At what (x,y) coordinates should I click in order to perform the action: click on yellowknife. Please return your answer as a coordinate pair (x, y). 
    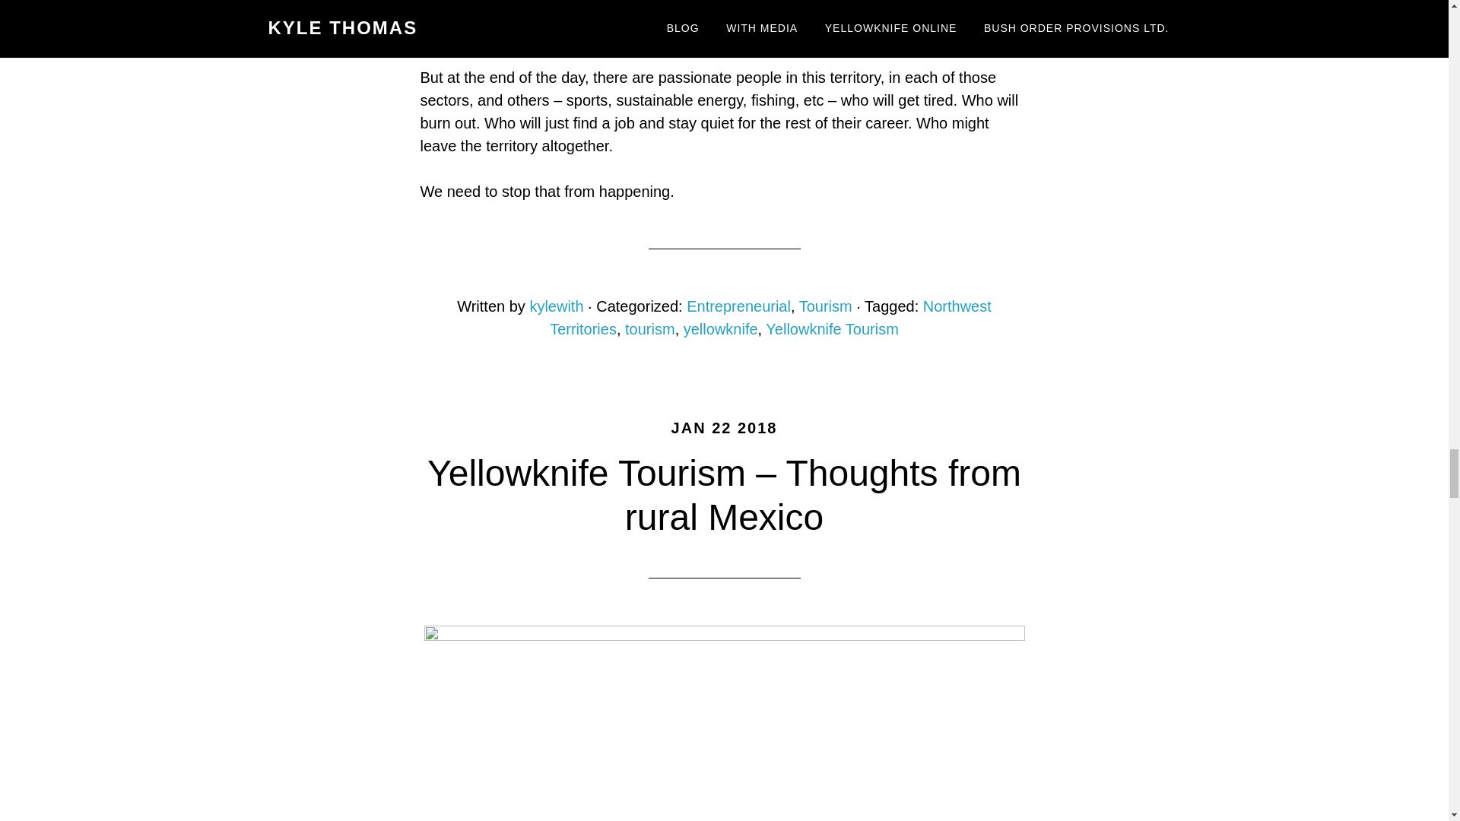
    Looking at the image, I should click on (720, 328).